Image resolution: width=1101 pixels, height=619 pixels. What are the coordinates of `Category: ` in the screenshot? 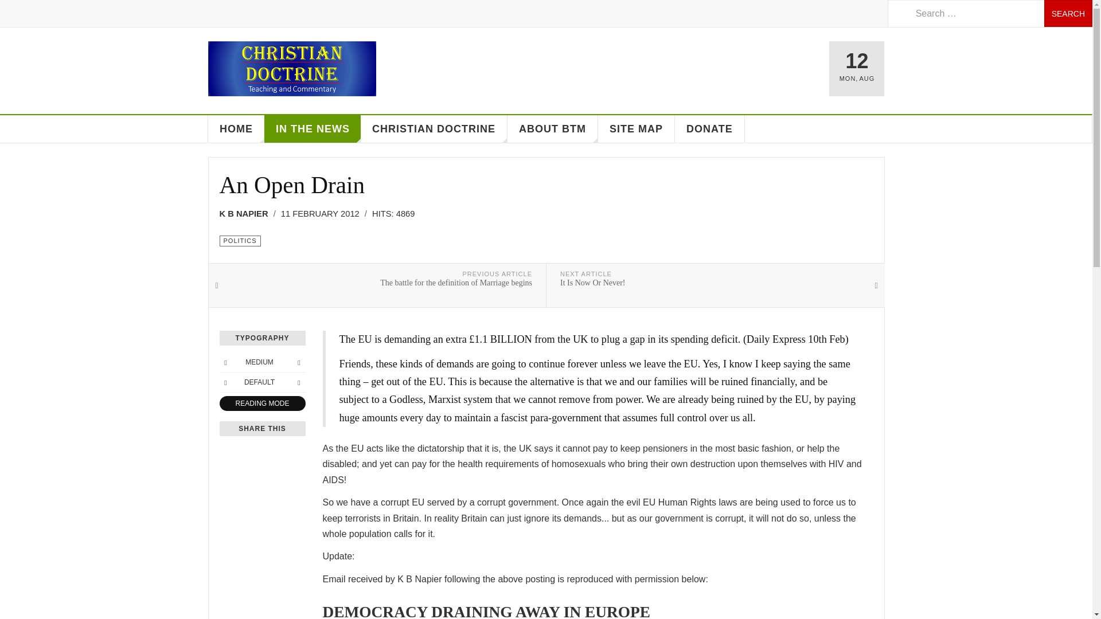 It's located at (240, 241).